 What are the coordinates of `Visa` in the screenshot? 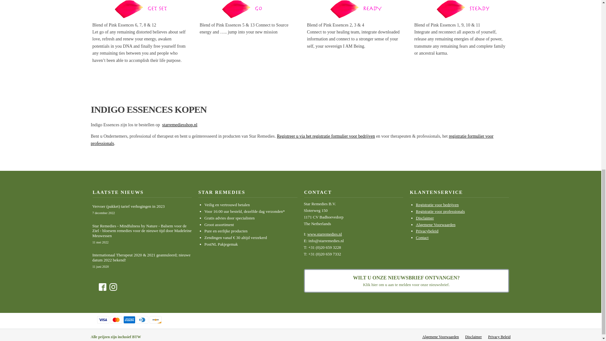 It's located at (103, 320).